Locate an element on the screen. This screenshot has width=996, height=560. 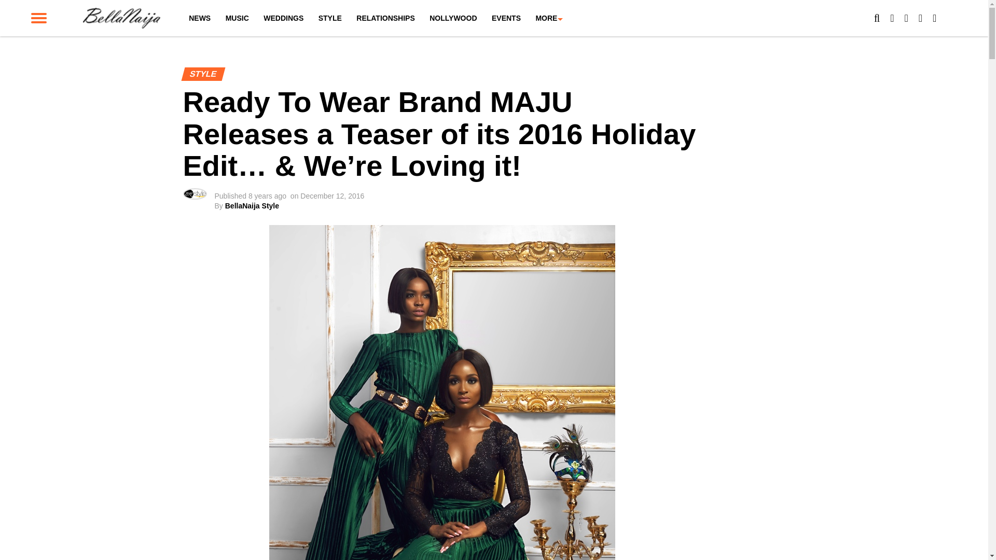
NOLLYWOOD is located at coordinates (453, 18).